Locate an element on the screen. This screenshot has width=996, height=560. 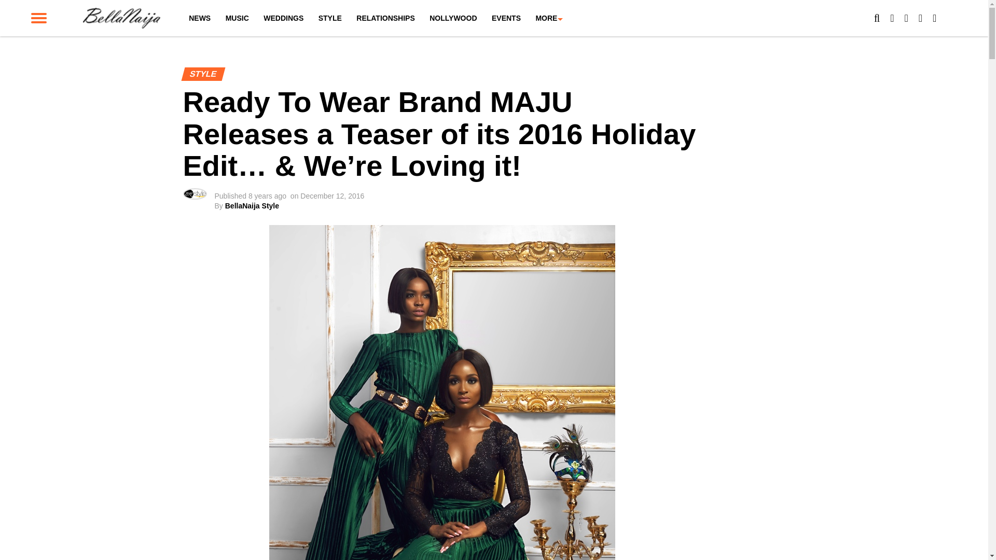
NOLLYWOOD is located at coordinates (453, 18).